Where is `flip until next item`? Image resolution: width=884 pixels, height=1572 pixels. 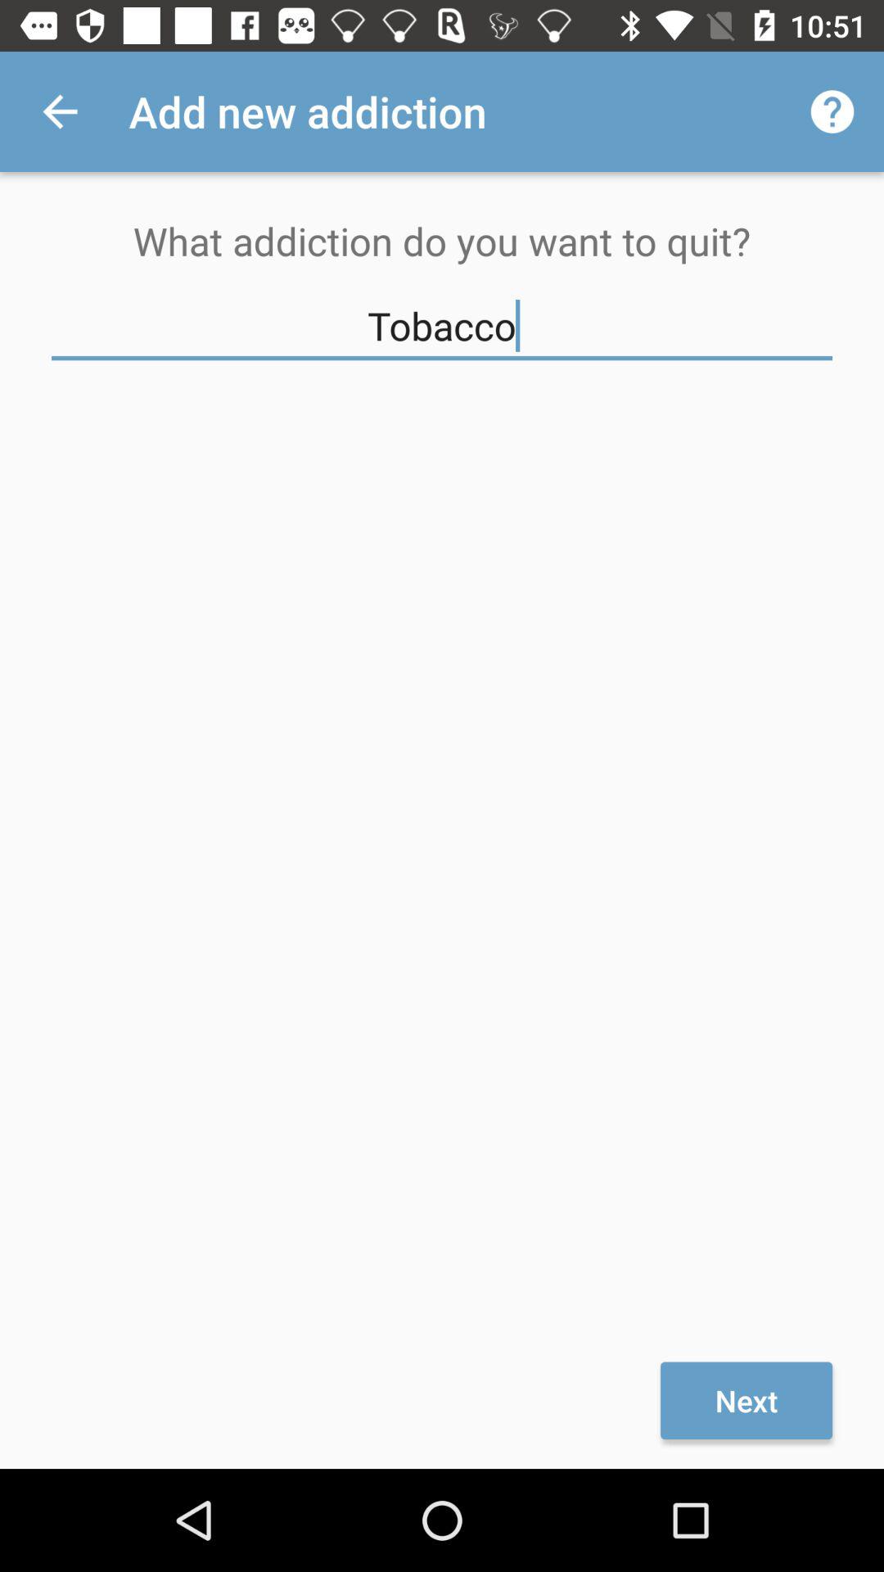 flip until next item is located at coordinates (746, 1400).